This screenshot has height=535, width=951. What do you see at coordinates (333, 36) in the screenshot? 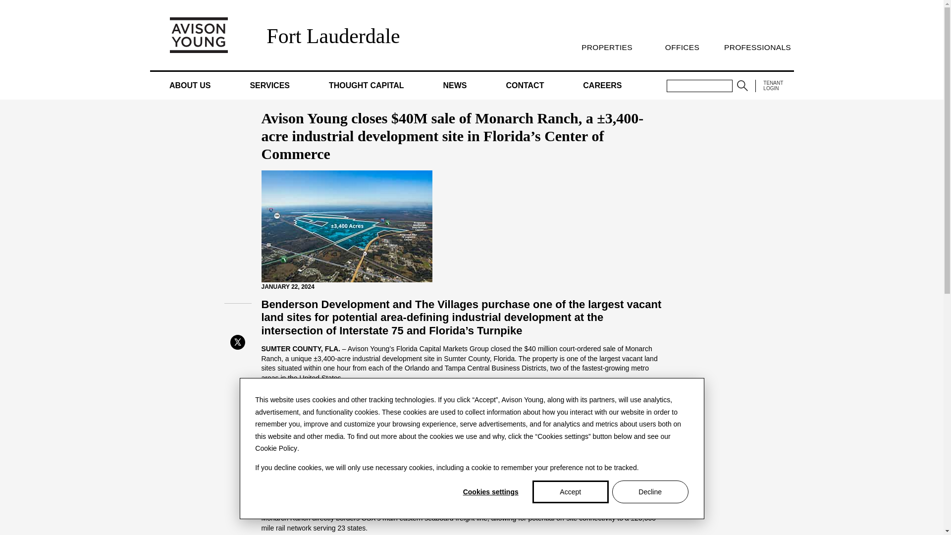
I see `Fort Lauderdale` at bounding box center [333, 36].